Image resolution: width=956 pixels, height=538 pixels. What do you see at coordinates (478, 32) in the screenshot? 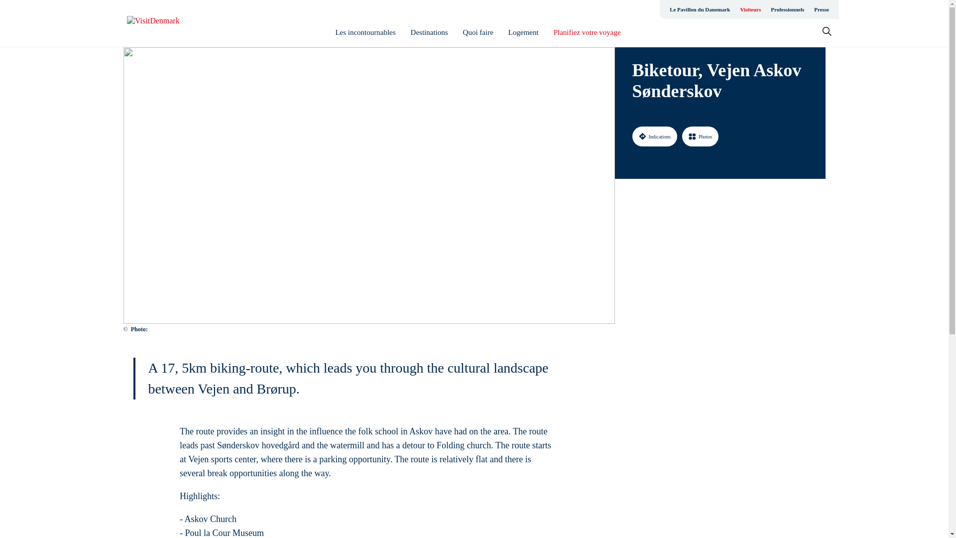
I see `Quoi faire` at bounding box center [478, 32].